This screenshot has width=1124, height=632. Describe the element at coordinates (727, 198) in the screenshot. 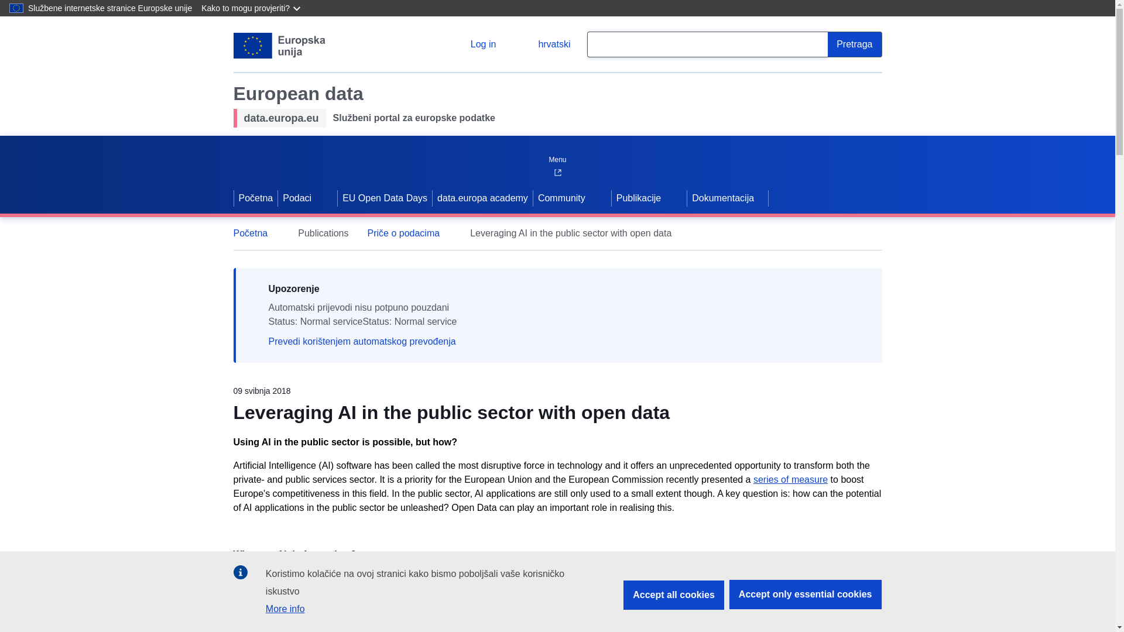

I see `Dokumentacija` at that location.